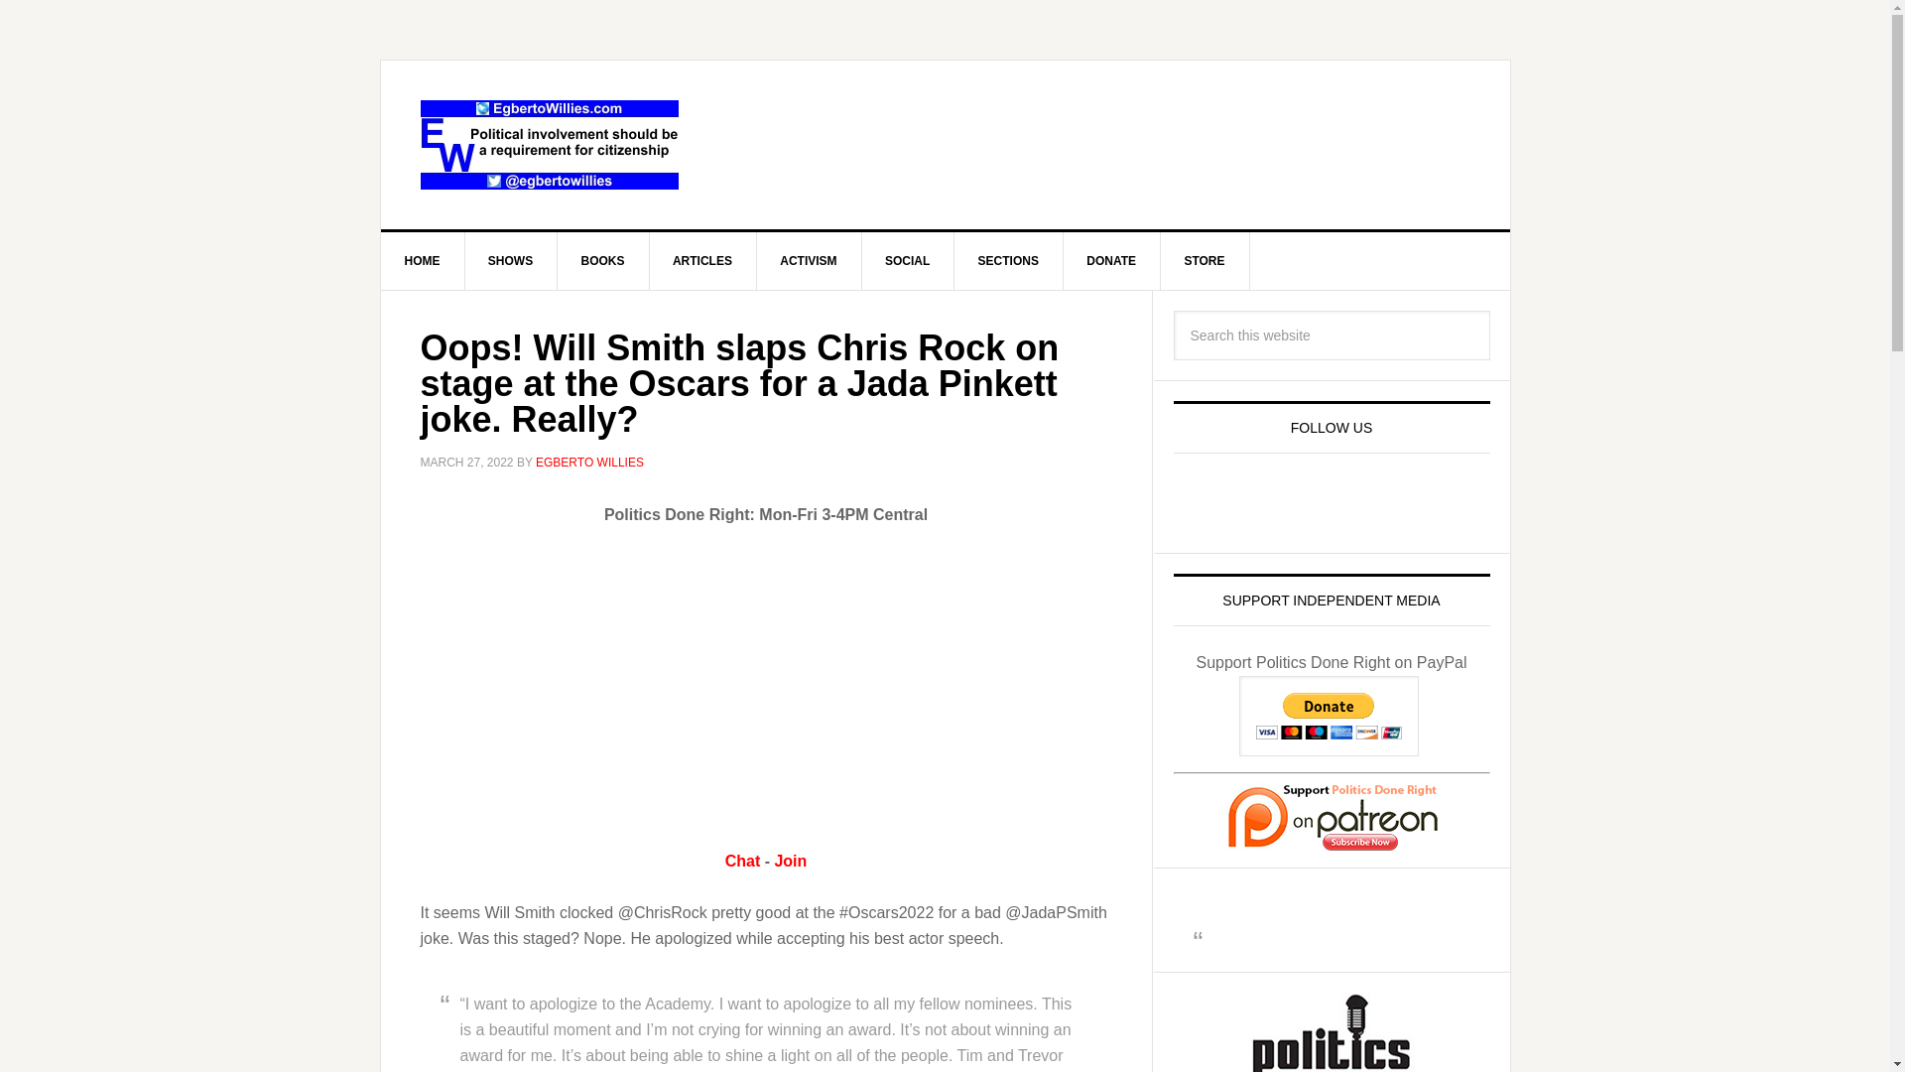  I want to click on ARTICLES, so click(702, 260).